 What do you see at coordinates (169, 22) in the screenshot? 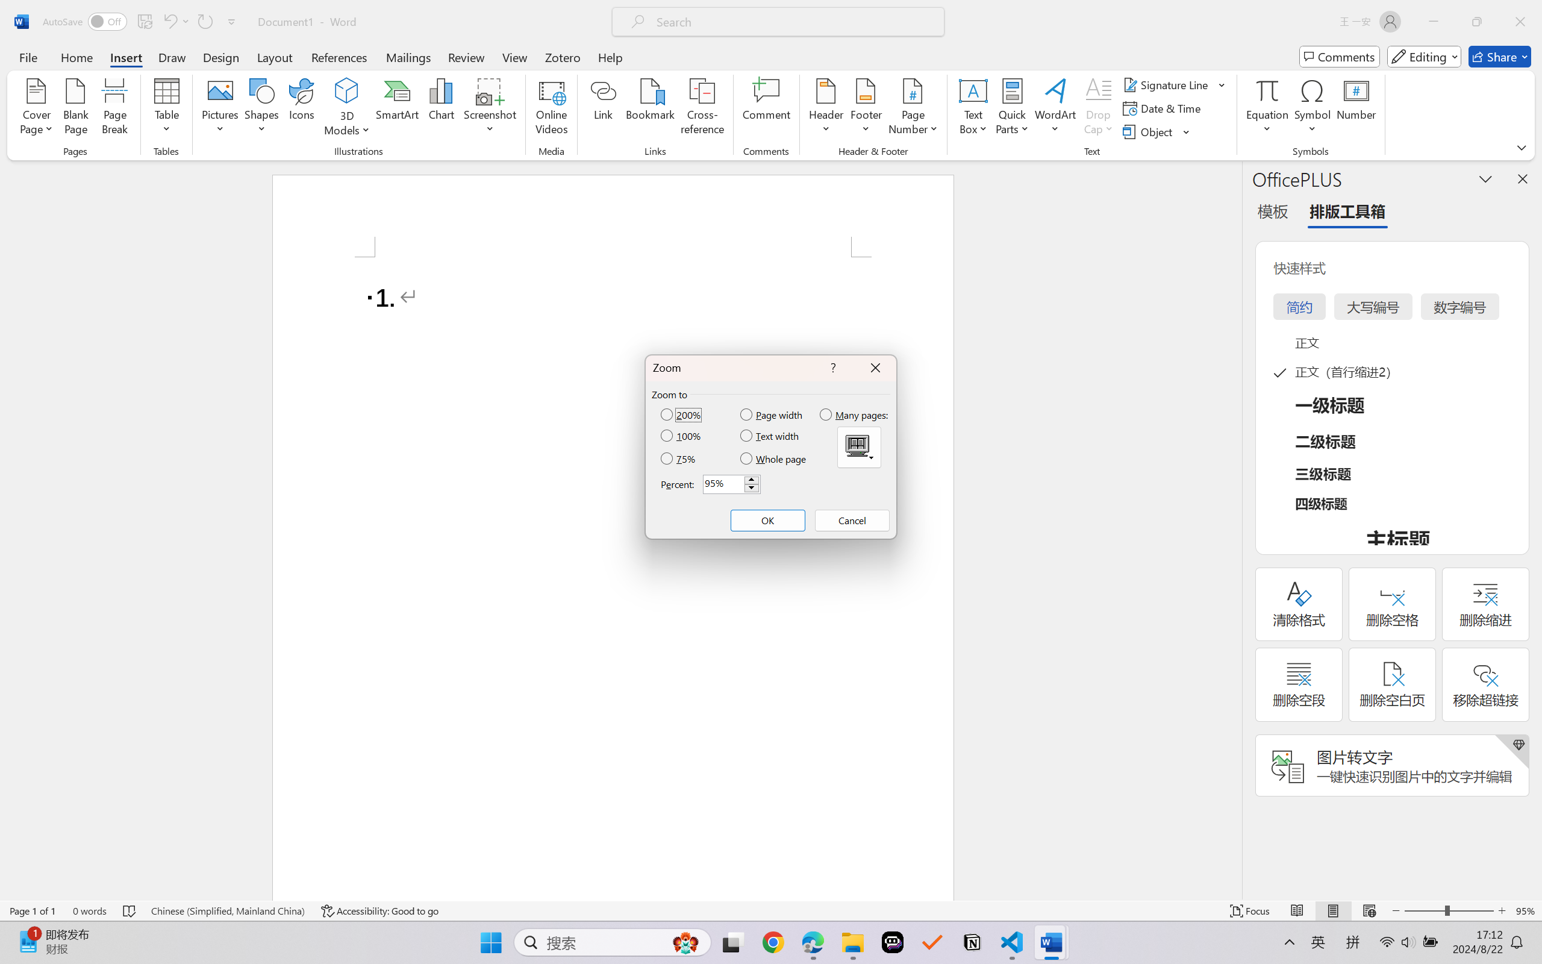
I see `Undo Number Default` at bounding box center [169, 22].